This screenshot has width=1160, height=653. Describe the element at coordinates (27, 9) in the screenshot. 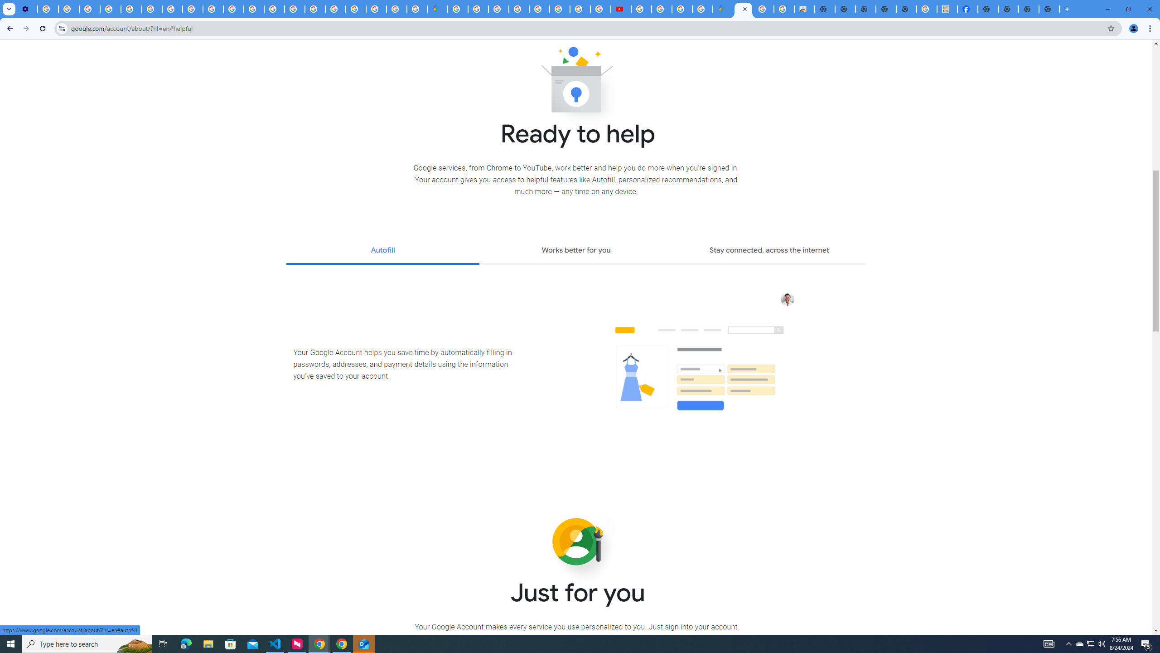

I see `Settings - Customize profile` at that location.